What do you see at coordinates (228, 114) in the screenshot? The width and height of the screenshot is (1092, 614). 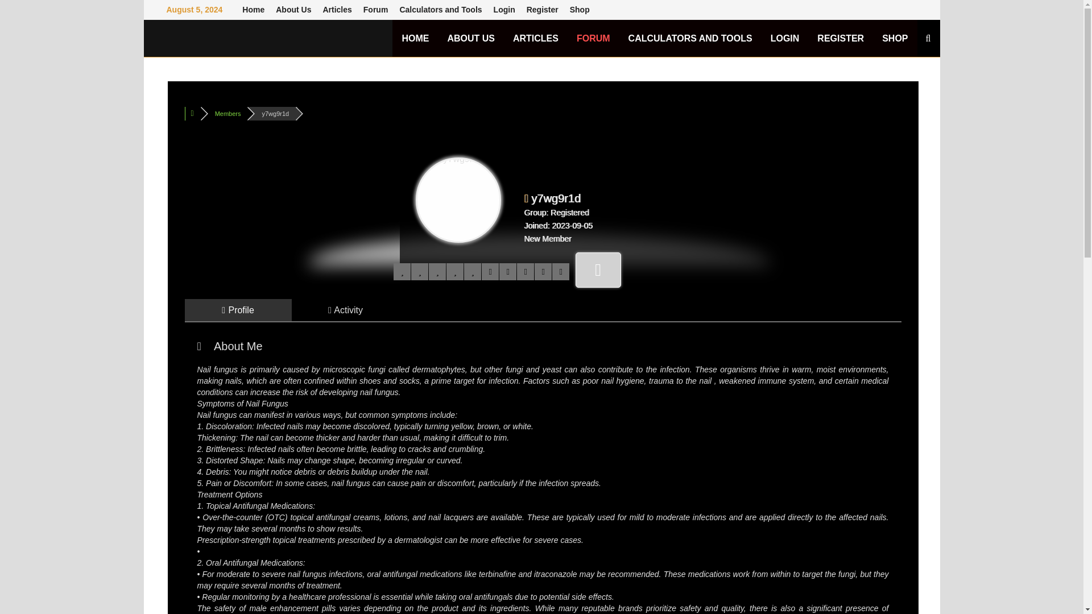 I see `Members` at bounding box center [228, 114].